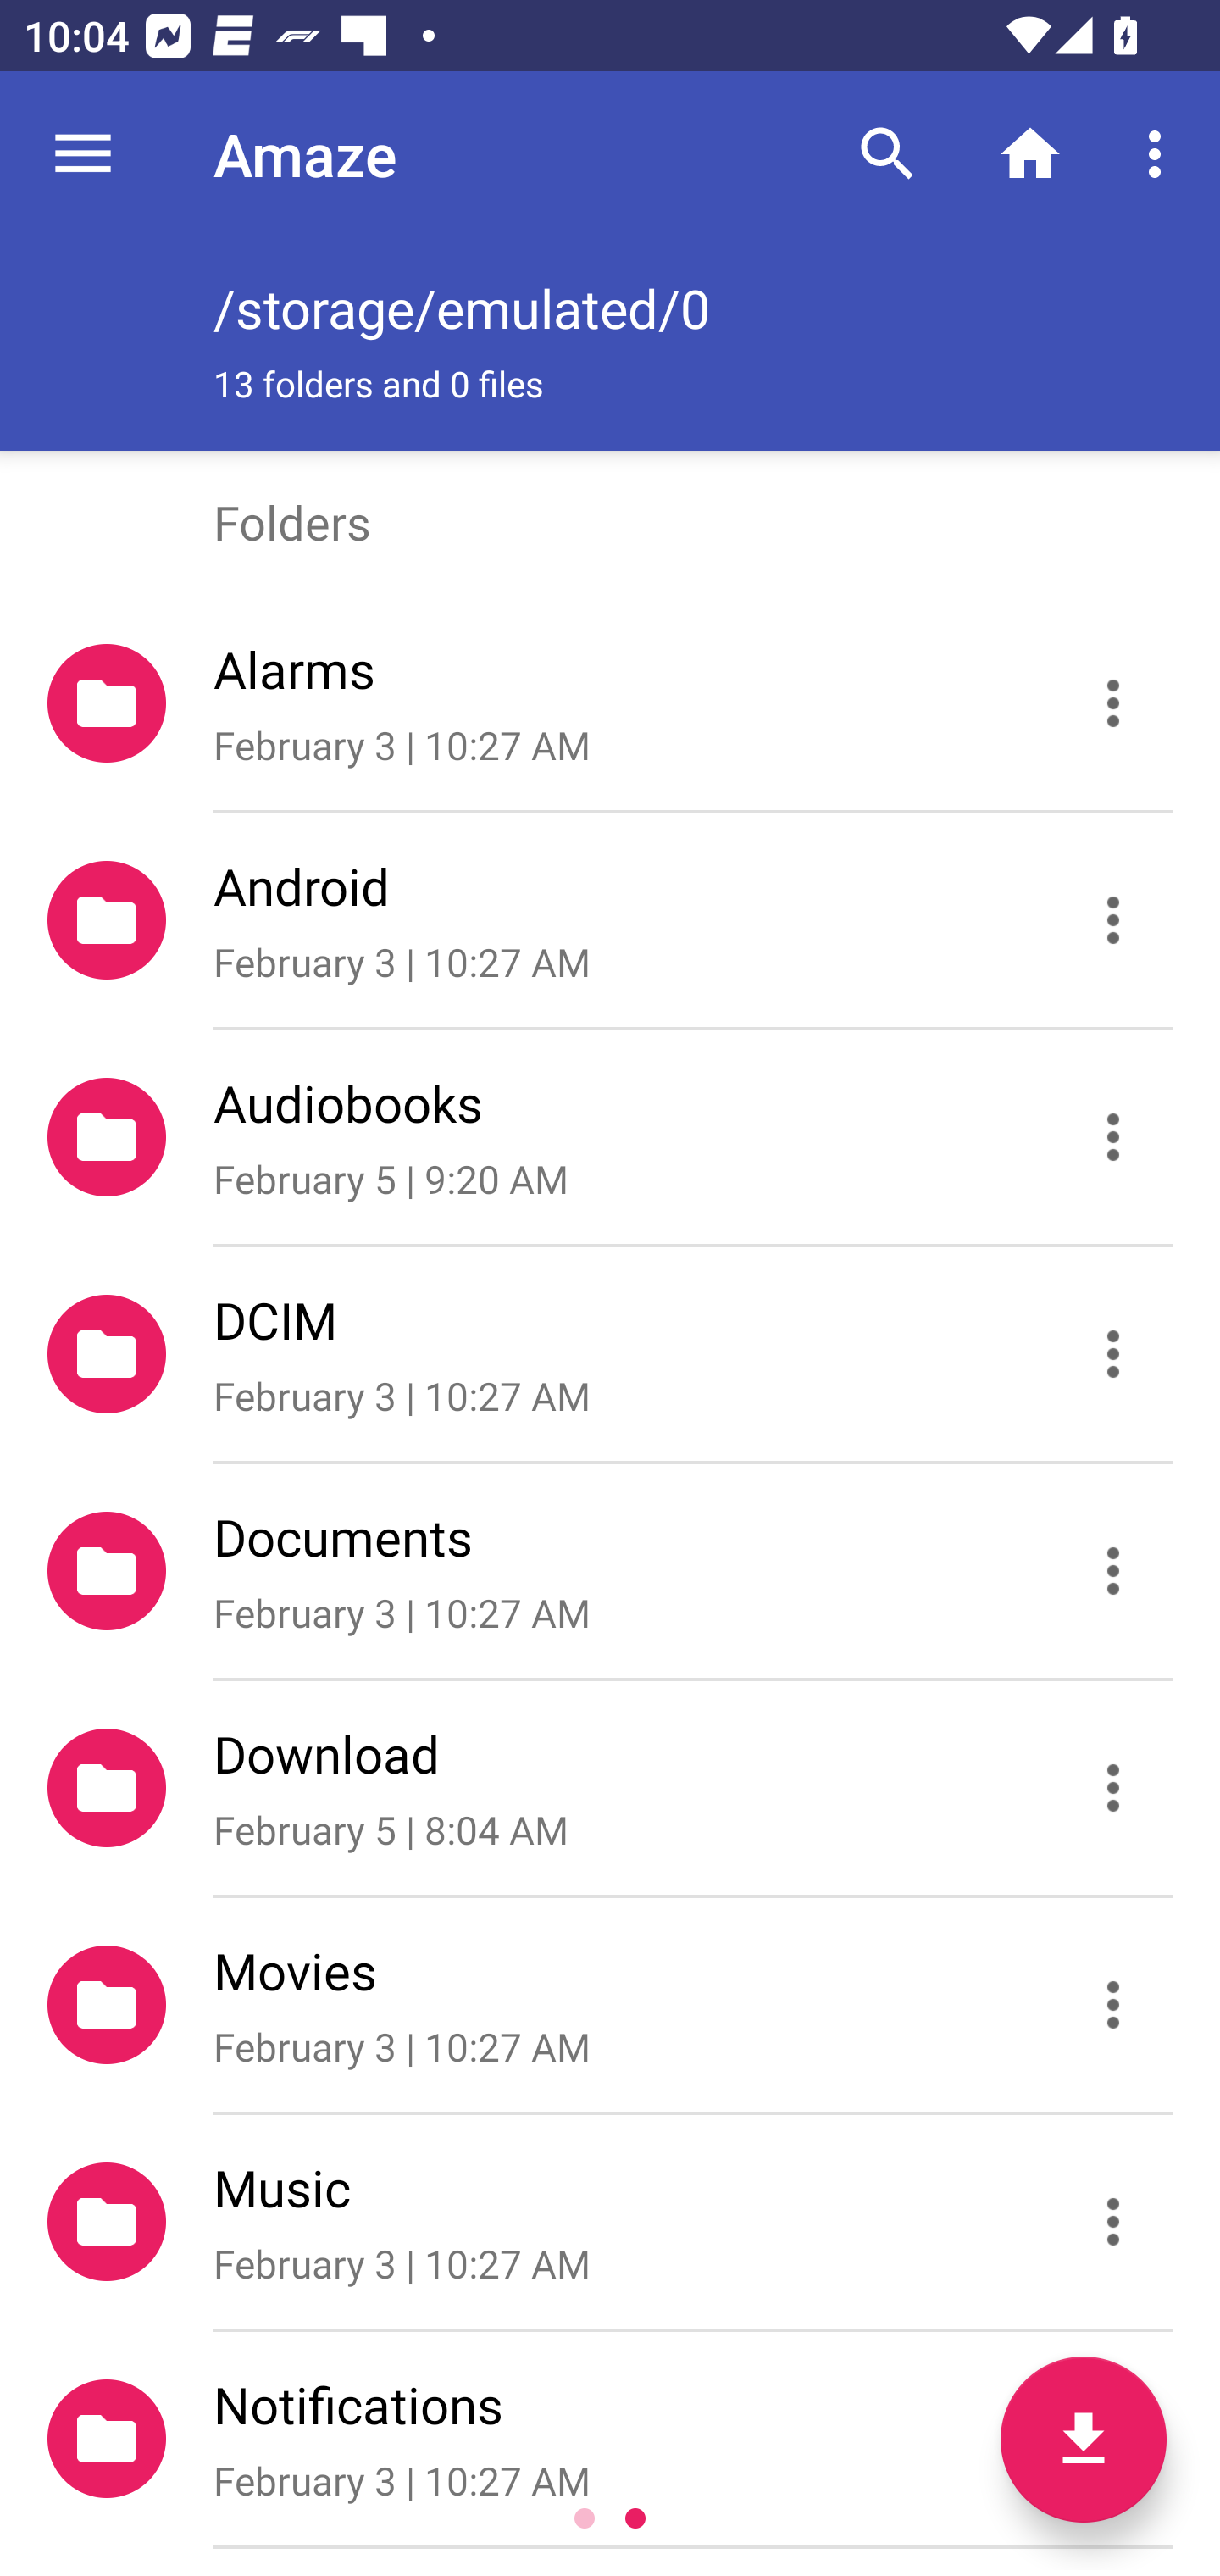  Describe the element at coordinates (610, 1569) in the screenshot. I see `Documents February 3 | 10:27 AM` at that location.